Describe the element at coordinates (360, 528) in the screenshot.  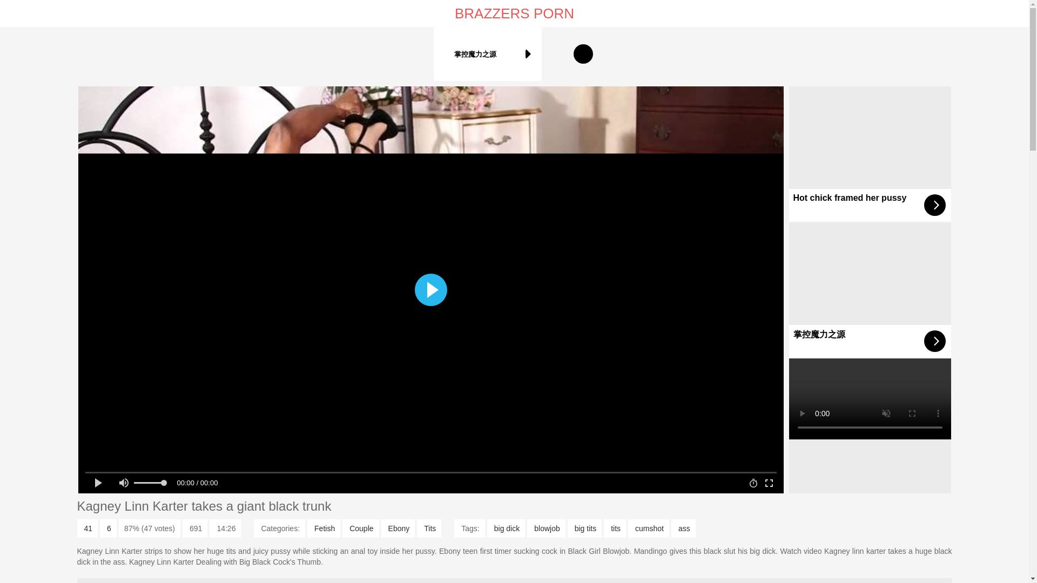
I see `Couple` at that location.